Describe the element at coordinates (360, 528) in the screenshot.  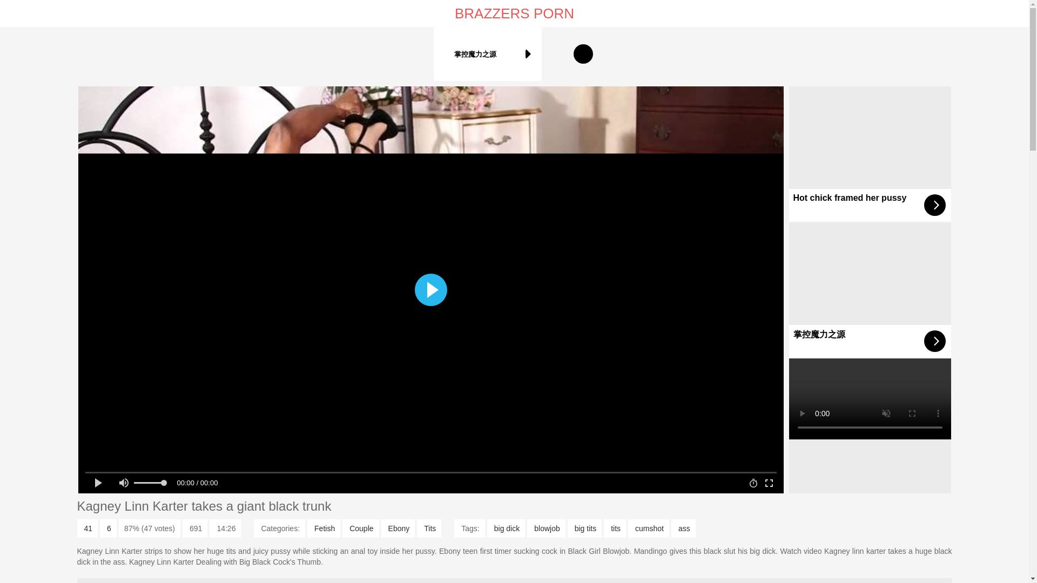
I see `Couple` at that location.